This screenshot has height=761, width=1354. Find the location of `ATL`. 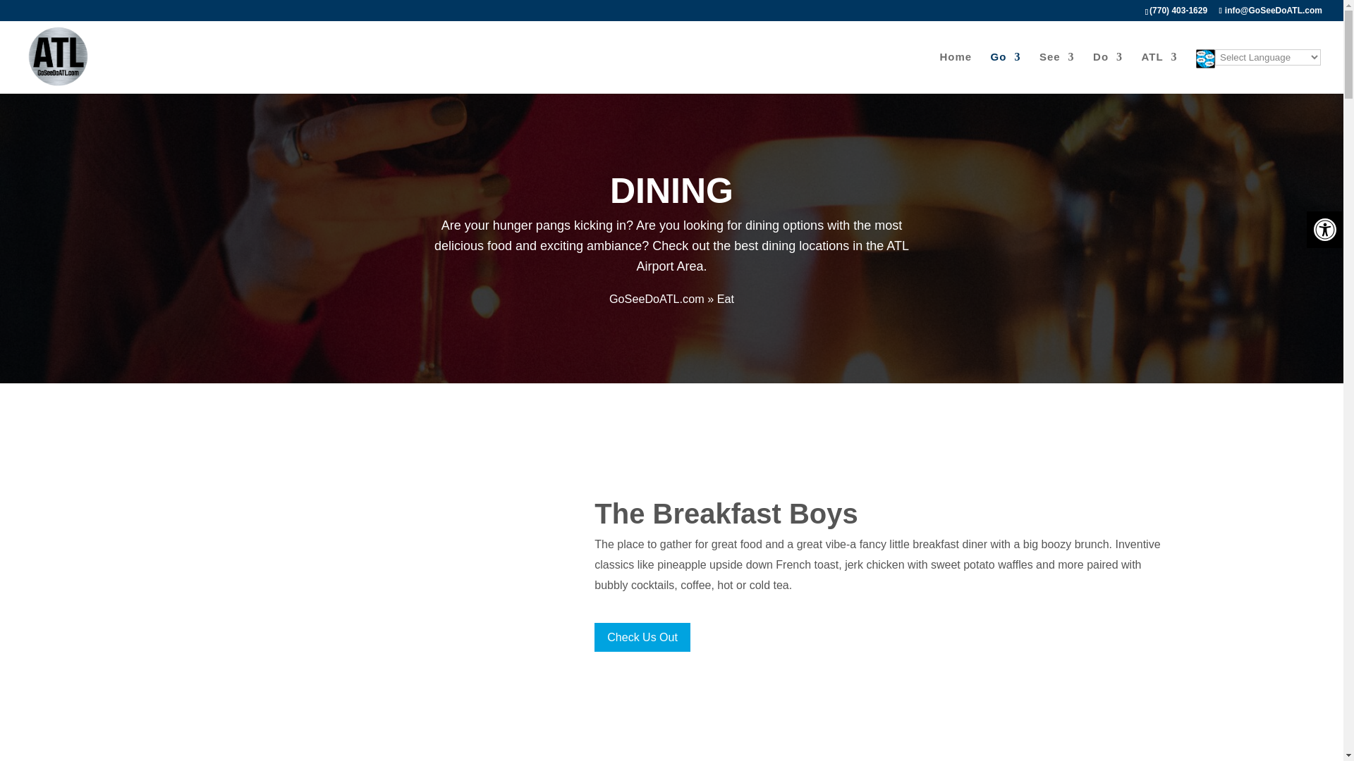

ATL is located at coordinates (1159, 71).